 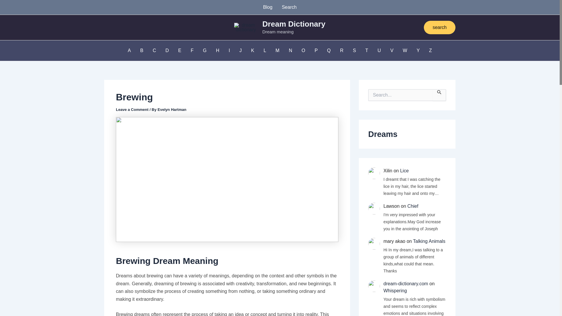 I want to click on Dream Dictionary, so click(x=294, y=24).